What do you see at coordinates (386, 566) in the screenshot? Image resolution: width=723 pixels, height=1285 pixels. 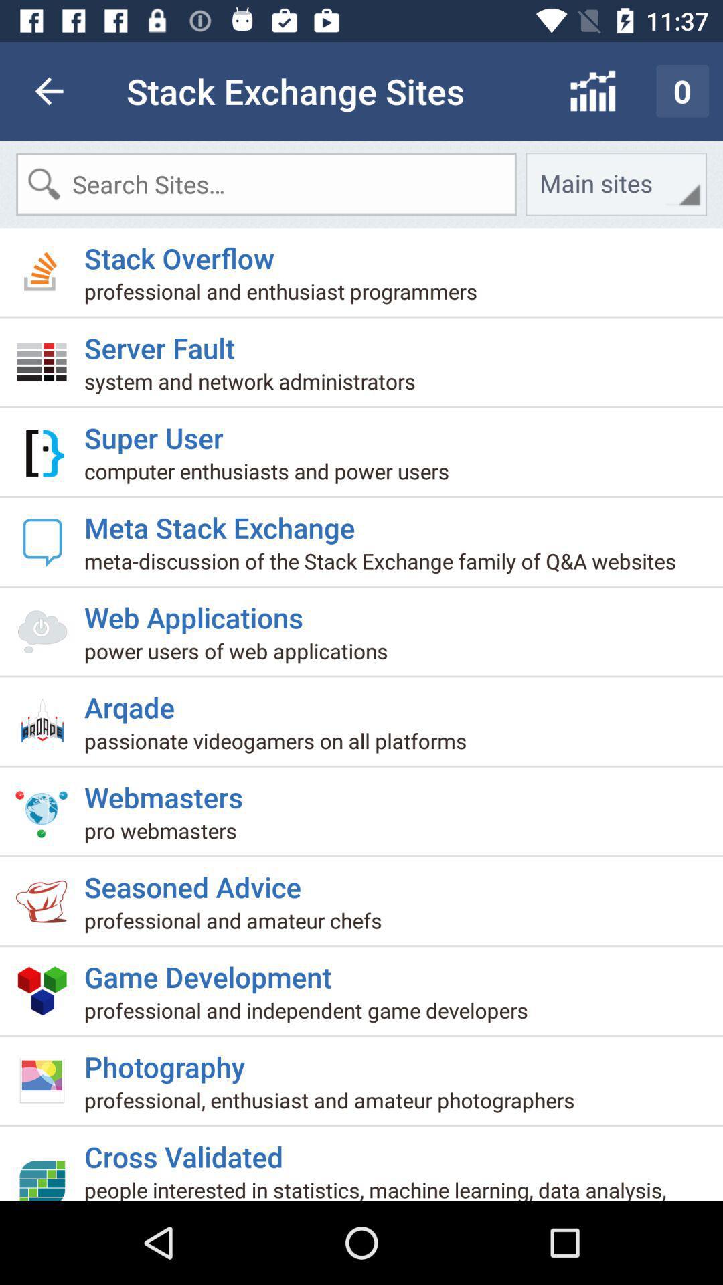 I see `click the item below the meta stack exchange item` at bounding box center [386, 566].